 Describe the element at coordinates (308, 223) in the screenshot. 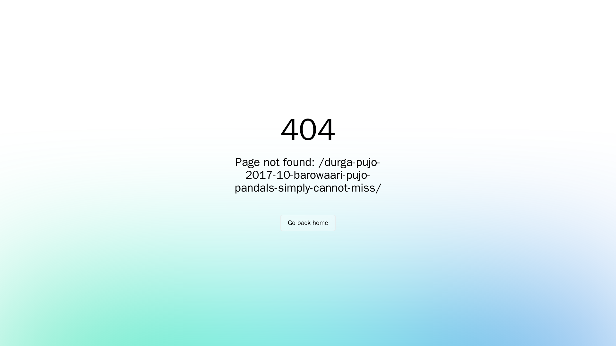

I see `Go back home` at that location.